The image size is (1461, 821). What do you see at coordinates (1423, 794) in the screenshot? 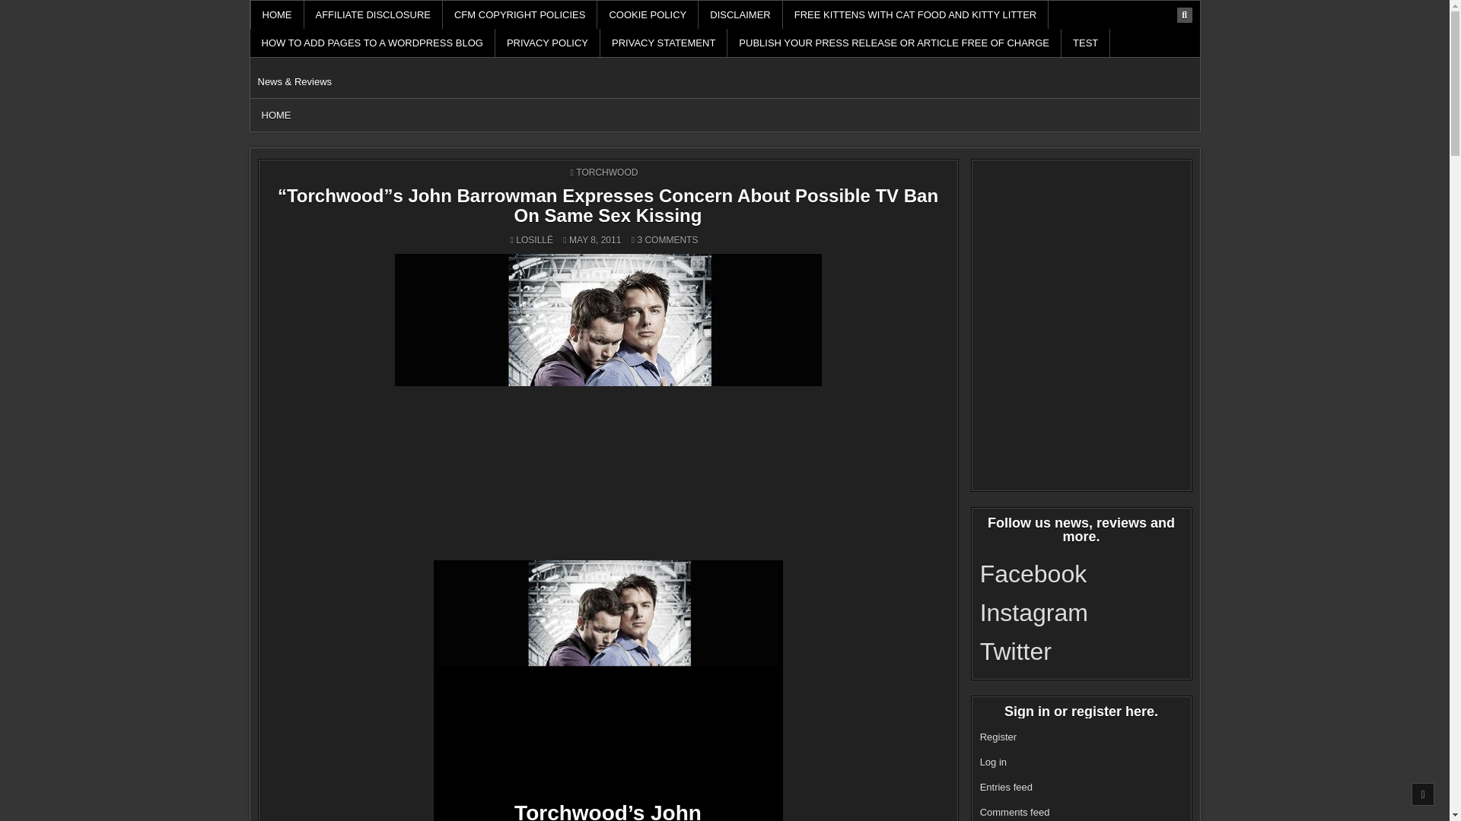
I see `SCROLL TO TOP` at bounding box center [1423, 794].